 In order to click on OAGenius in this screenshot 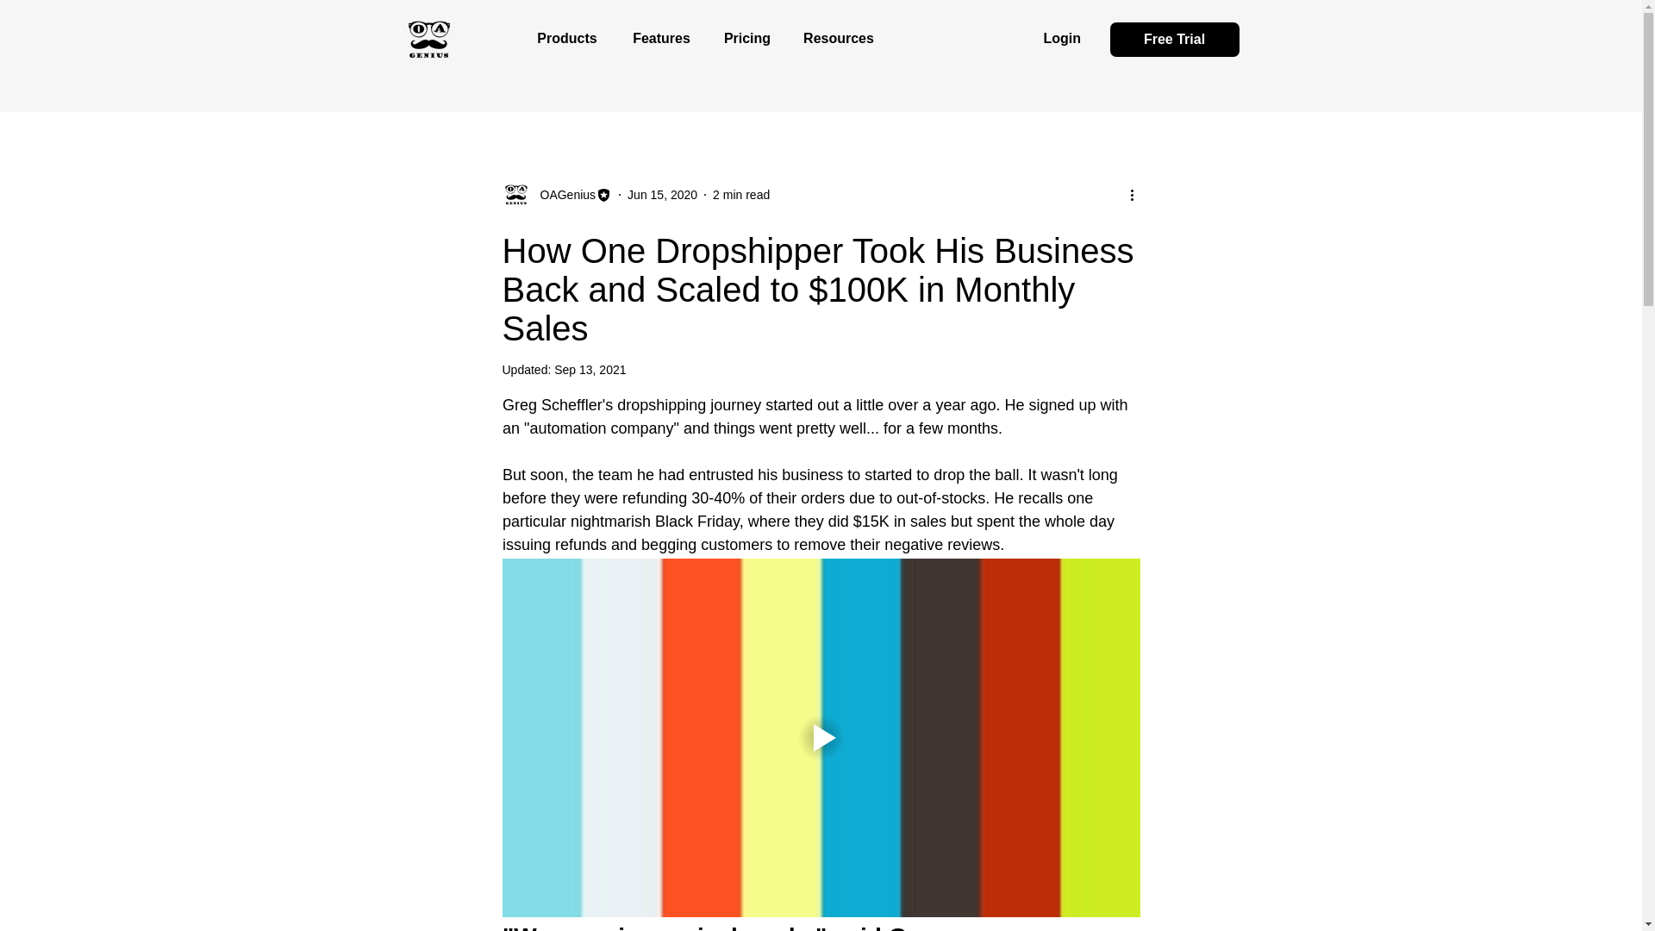, I will do `click(562, 195)`.